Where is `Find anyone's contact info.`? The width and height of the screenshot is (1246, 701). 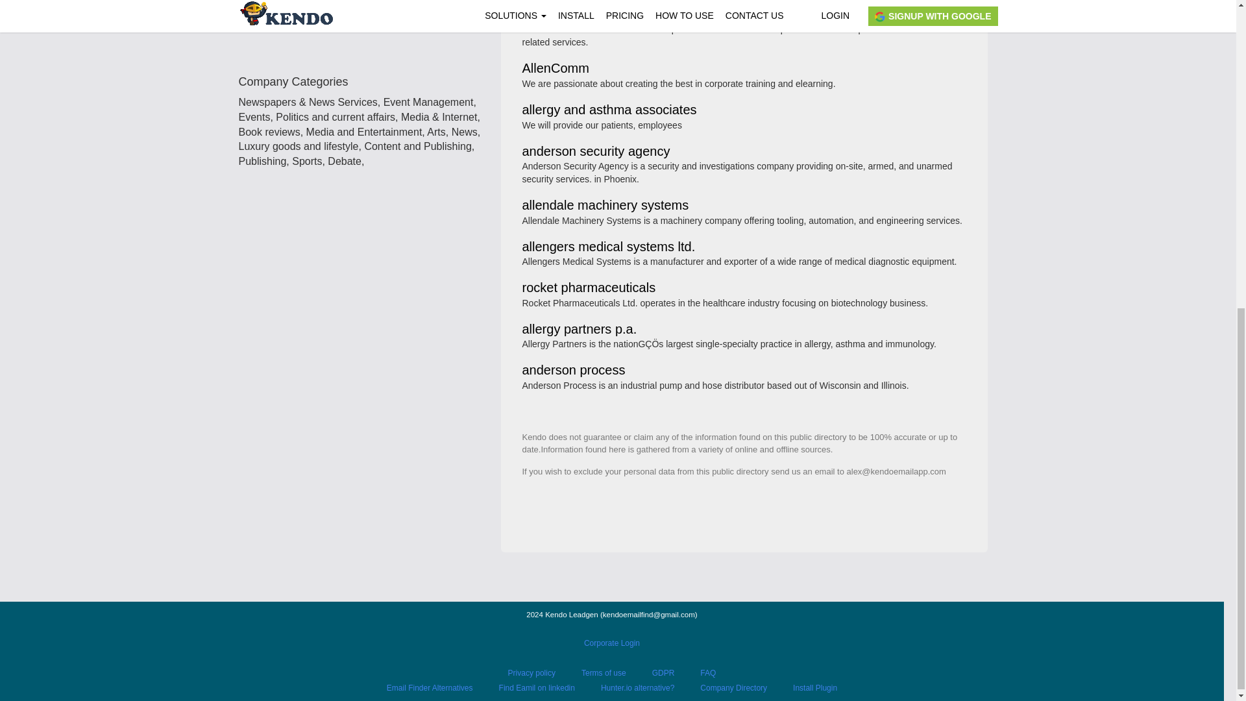
Find anyone's contact info. is located at coordinates (365, 32).